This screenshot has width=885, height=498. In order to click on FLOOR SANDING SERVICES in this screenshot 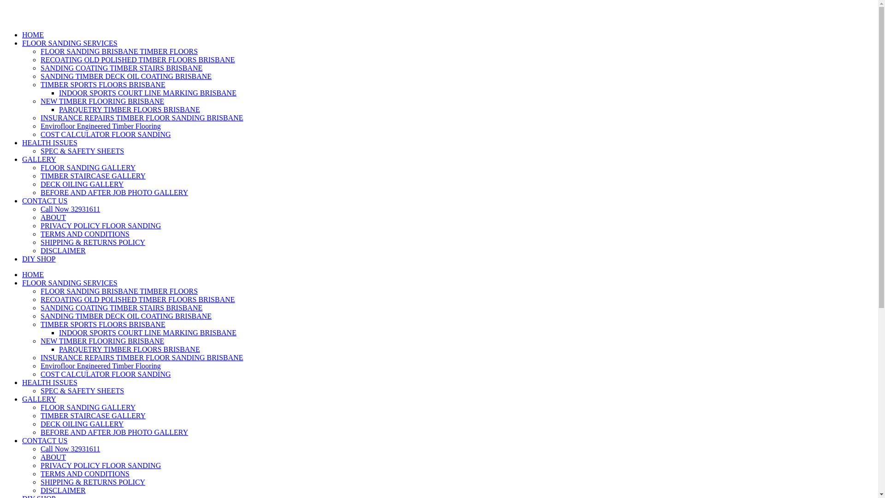, I will do `click(70, 283)`.